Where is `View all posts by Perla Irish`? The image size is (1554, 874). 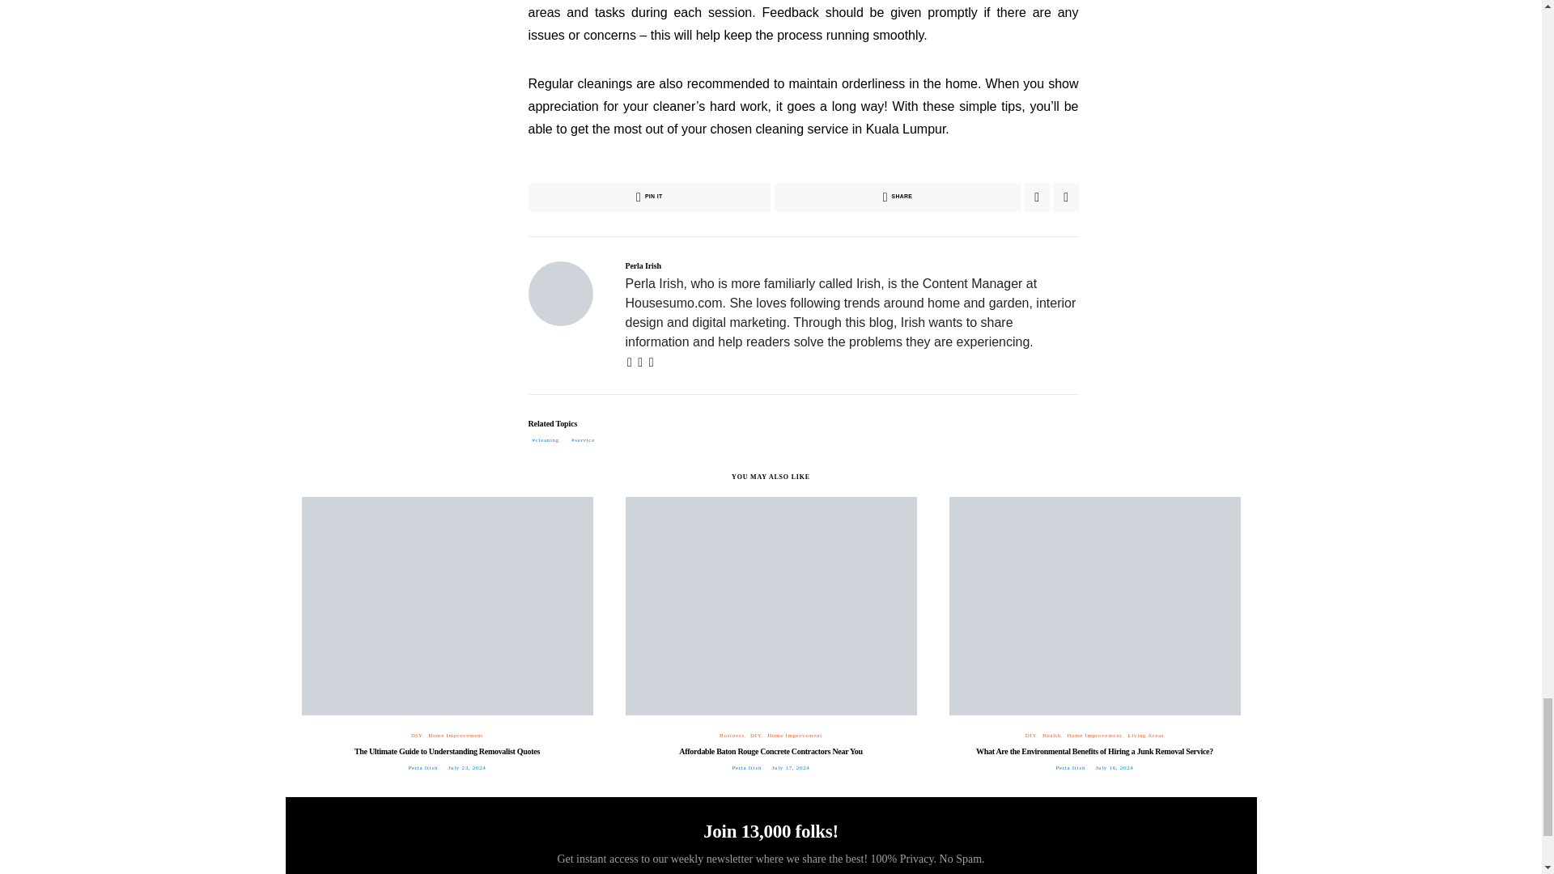 View all posts by Perla Irish is located at coordinates (746, 767).